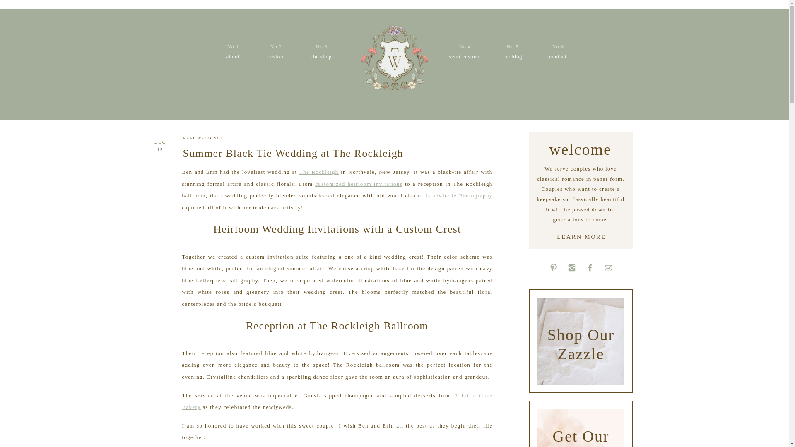  I want to click on No.4, so click(465, 46).